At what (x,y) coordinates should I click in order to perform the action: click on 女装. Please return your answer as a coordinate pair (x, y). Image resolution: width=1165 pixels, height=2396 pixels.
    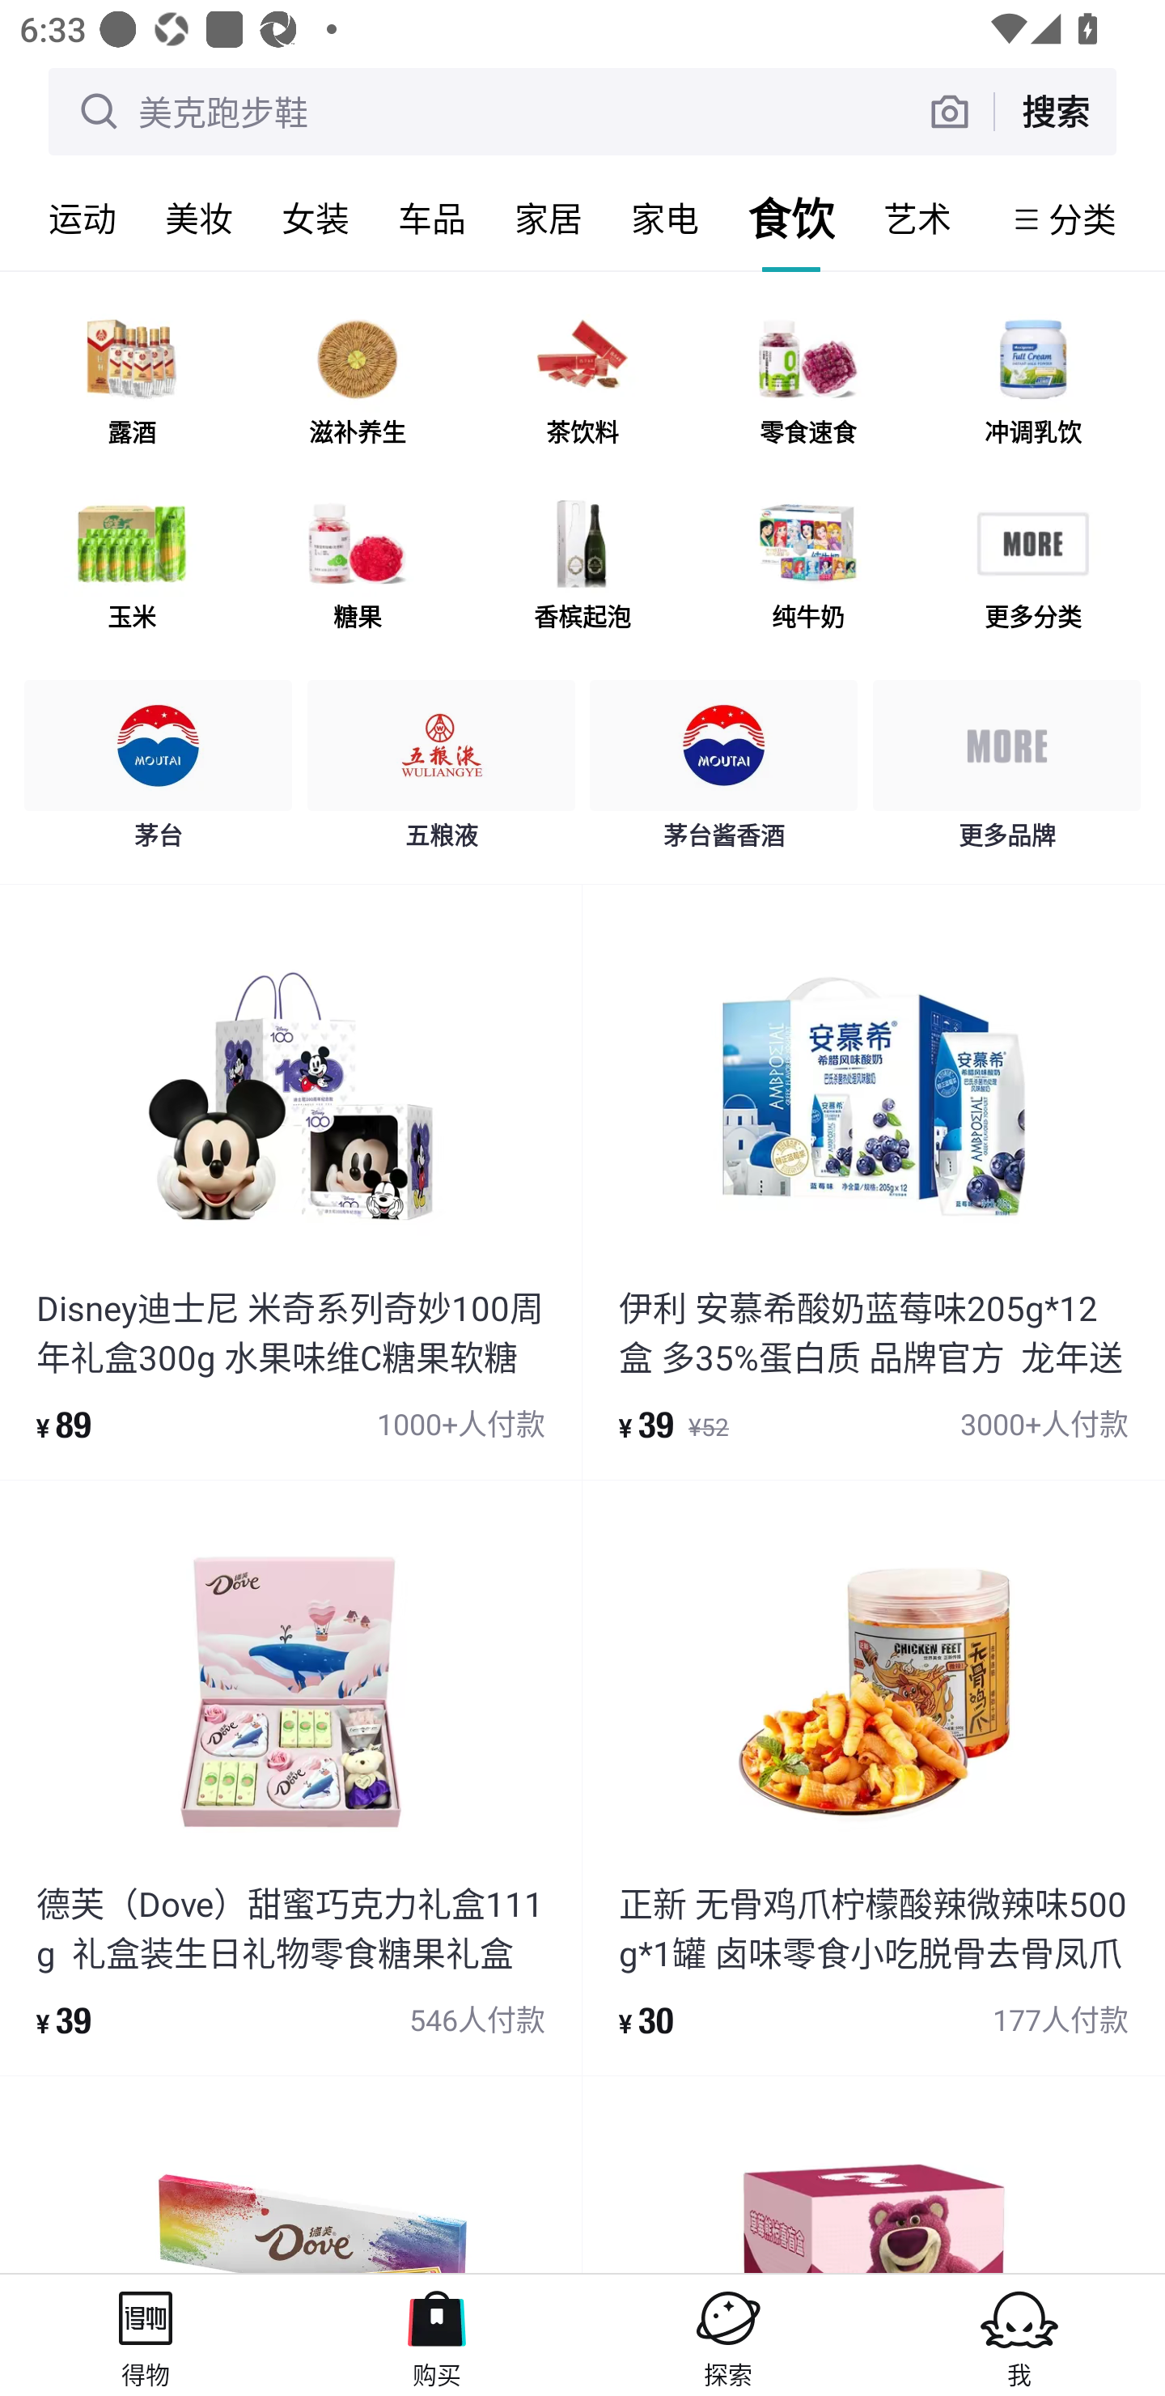
    Looking at the image, I should click on (316, 219).